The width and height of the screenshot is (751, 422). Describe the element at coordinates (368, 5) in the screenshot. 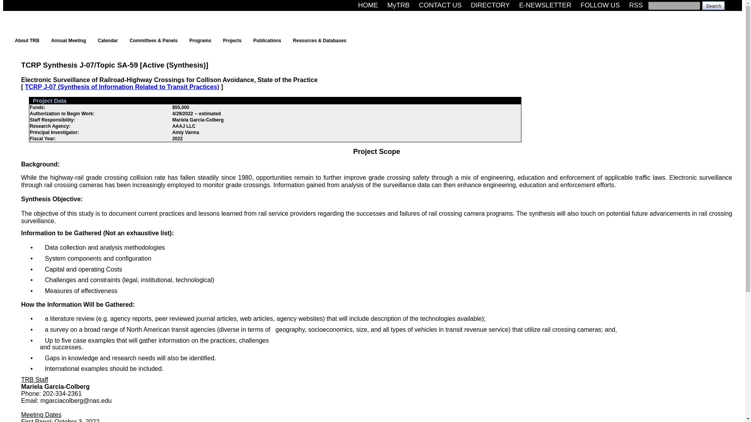

I see `Home` at that location.